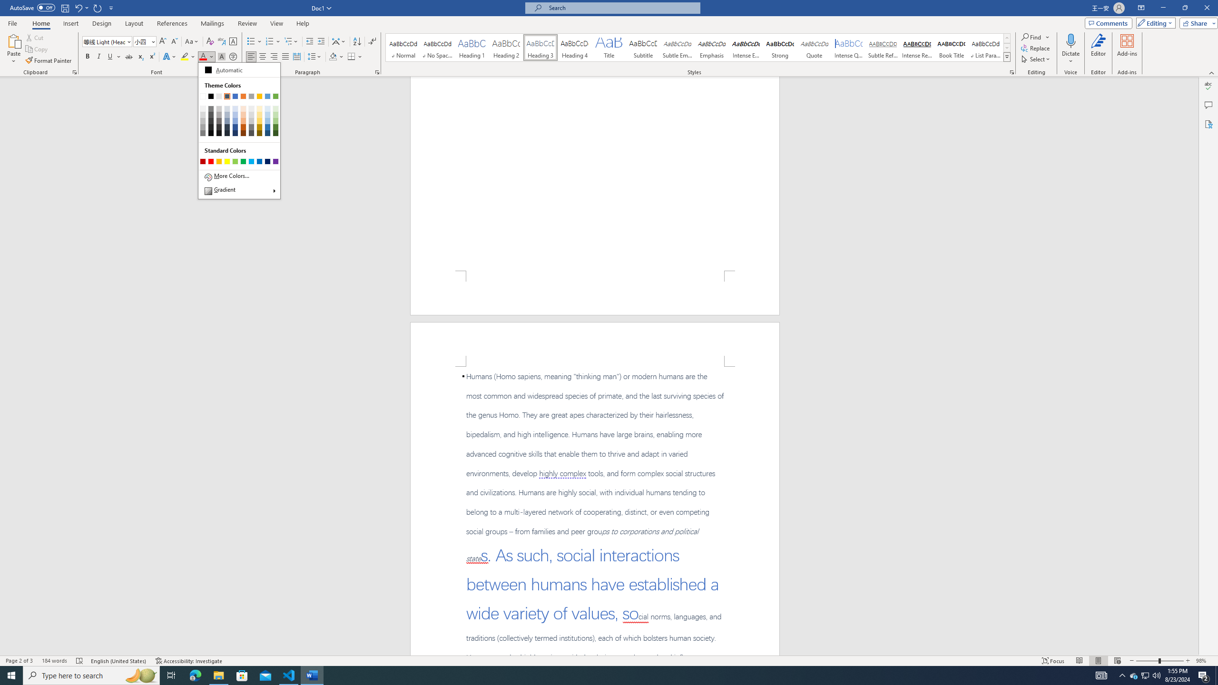 The width and height of the screenshot is (1218, 685). What do you see at coordinates (81, 8) in the screenshot?
I see `Undo Apply Quick Style` at bounding box center [81, 8].